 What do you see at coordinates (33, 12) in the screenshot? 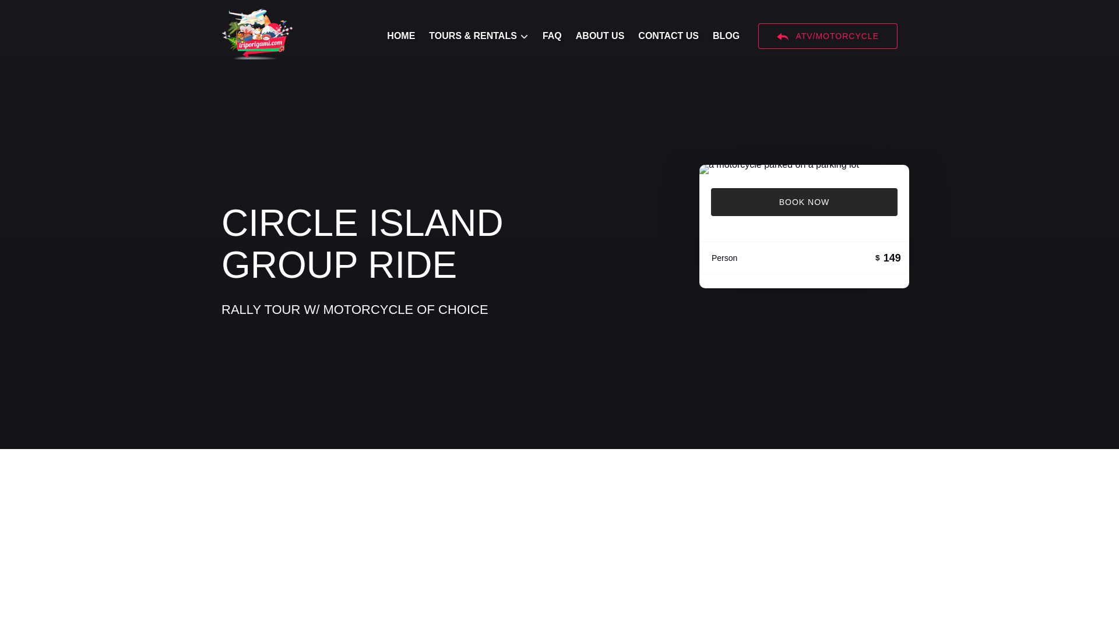
I see `Skip to footer` at bounding box center [33, 12].